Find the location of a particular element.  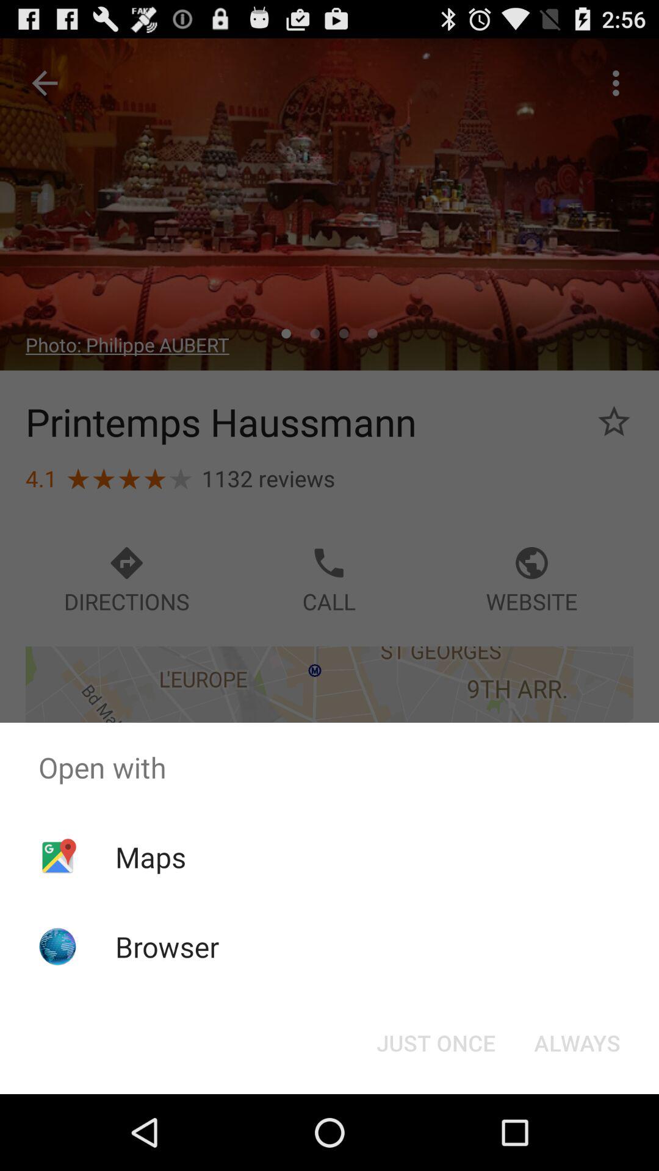

select the item to the left of the always icon is located at coordinates (436, 1043).